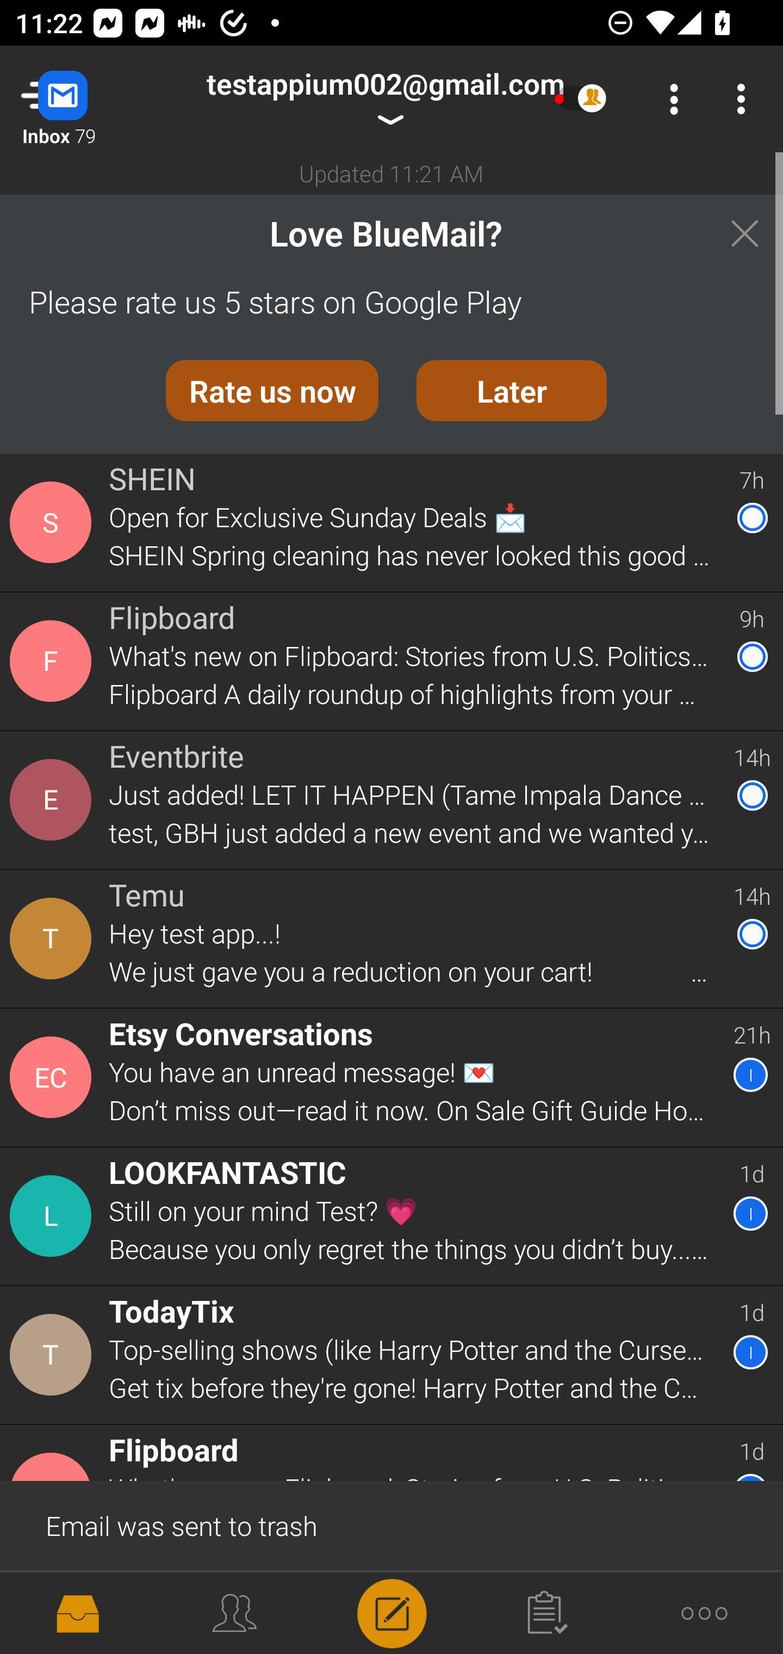 The width and height of the screenshot is (783, 1654). I want to click on Navigate up, so click(86, 99).